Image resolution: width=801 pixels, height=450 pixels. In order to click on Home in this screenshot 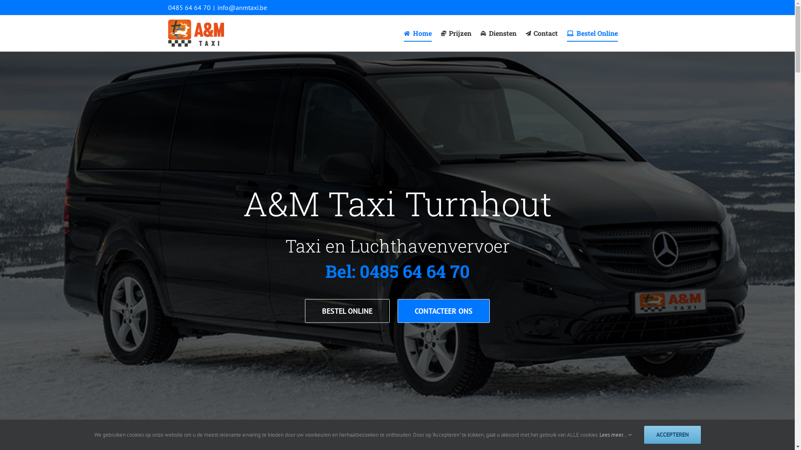, I will do `click(418, 33)`.